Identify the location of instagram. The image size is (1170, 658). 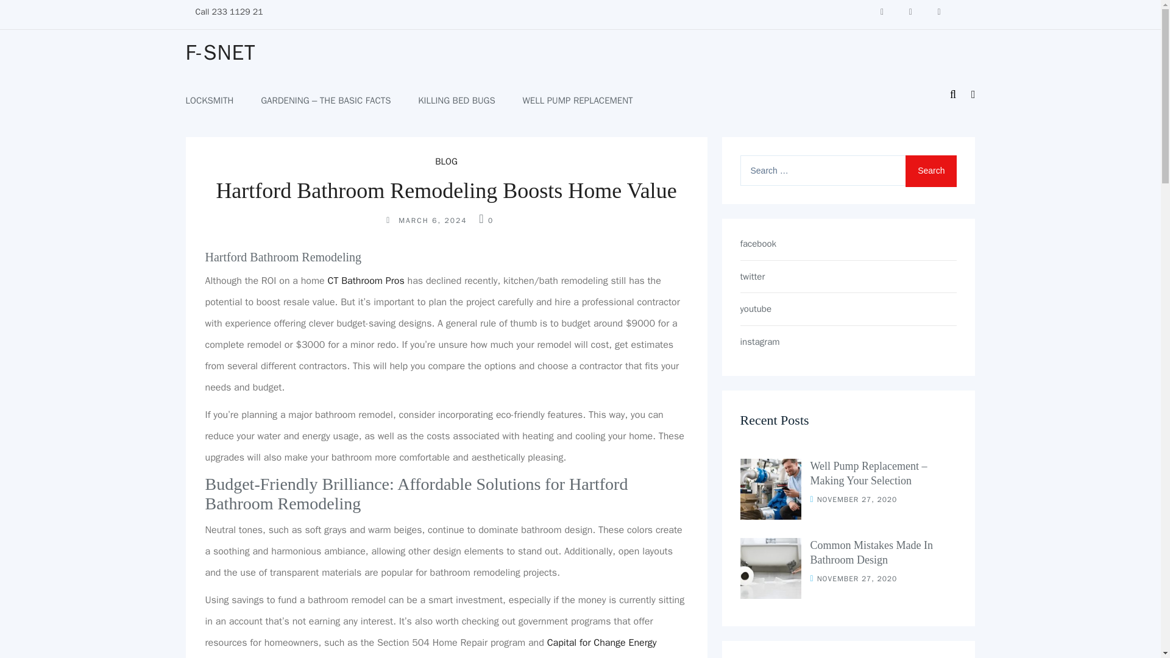
(848, 342).